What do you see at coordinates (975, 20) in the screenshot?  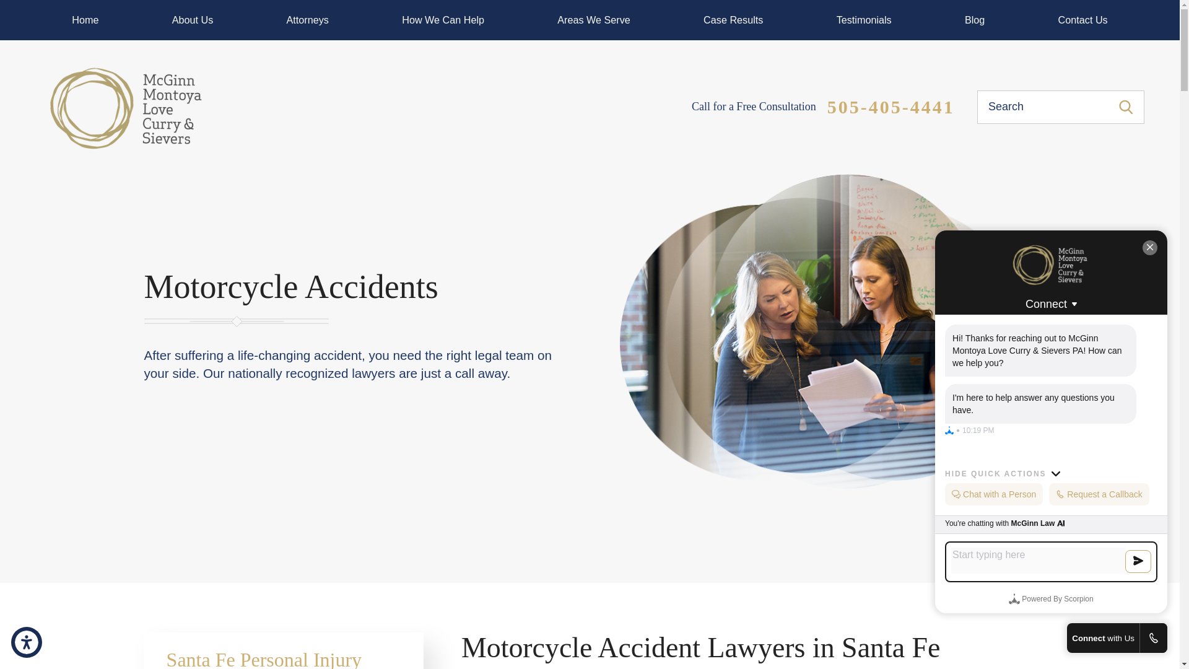 I see `Blog` at bounding box center [975, 20].